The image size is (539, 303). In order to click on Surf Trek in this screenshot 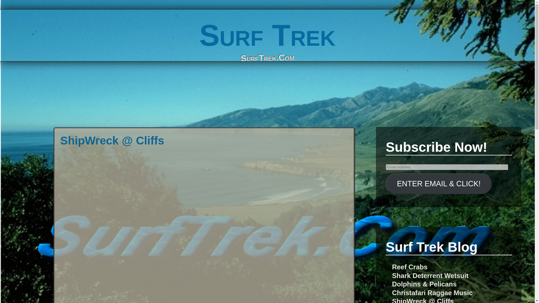, I will do `click(267, 35)`.